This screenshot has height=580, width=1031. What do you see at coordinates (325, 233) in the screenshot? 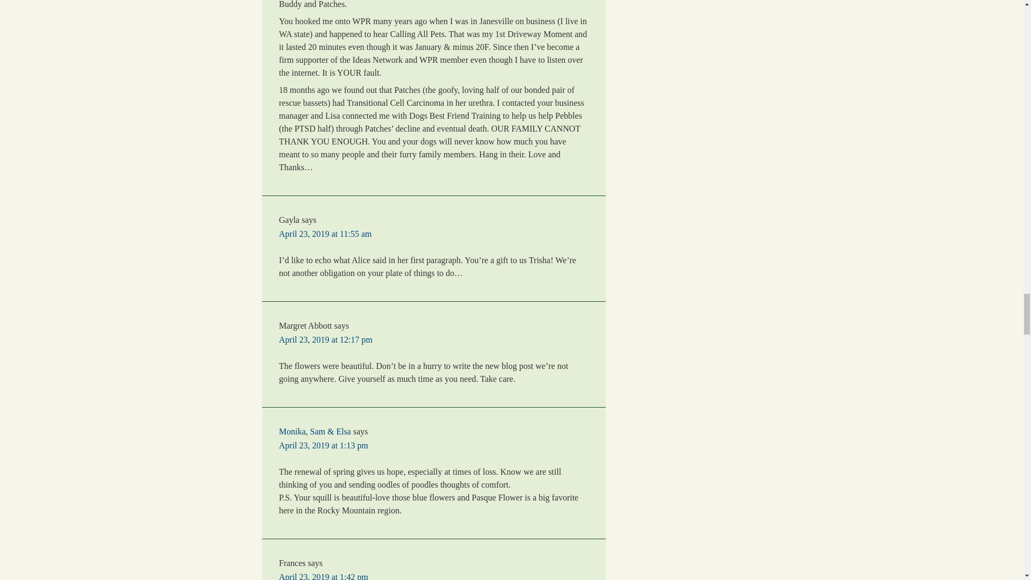
I see `April 23, 2019 at 11:55 am` at bounding box center [325, 233].